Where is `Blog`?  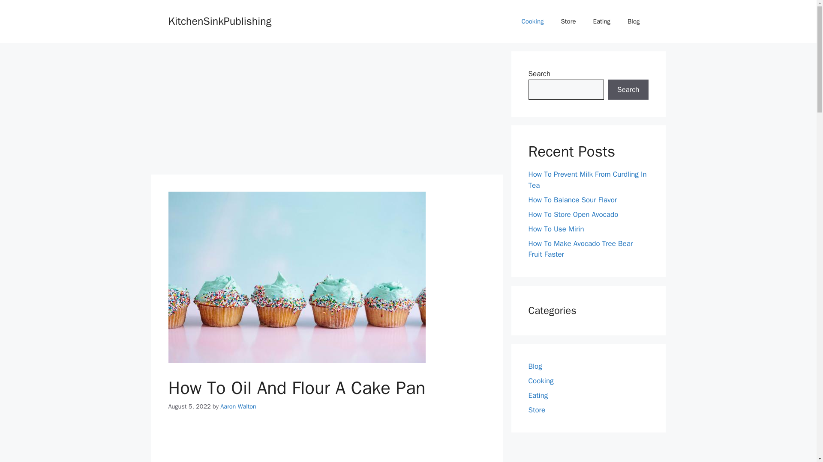 Blog is located at coordinates (634, 21).